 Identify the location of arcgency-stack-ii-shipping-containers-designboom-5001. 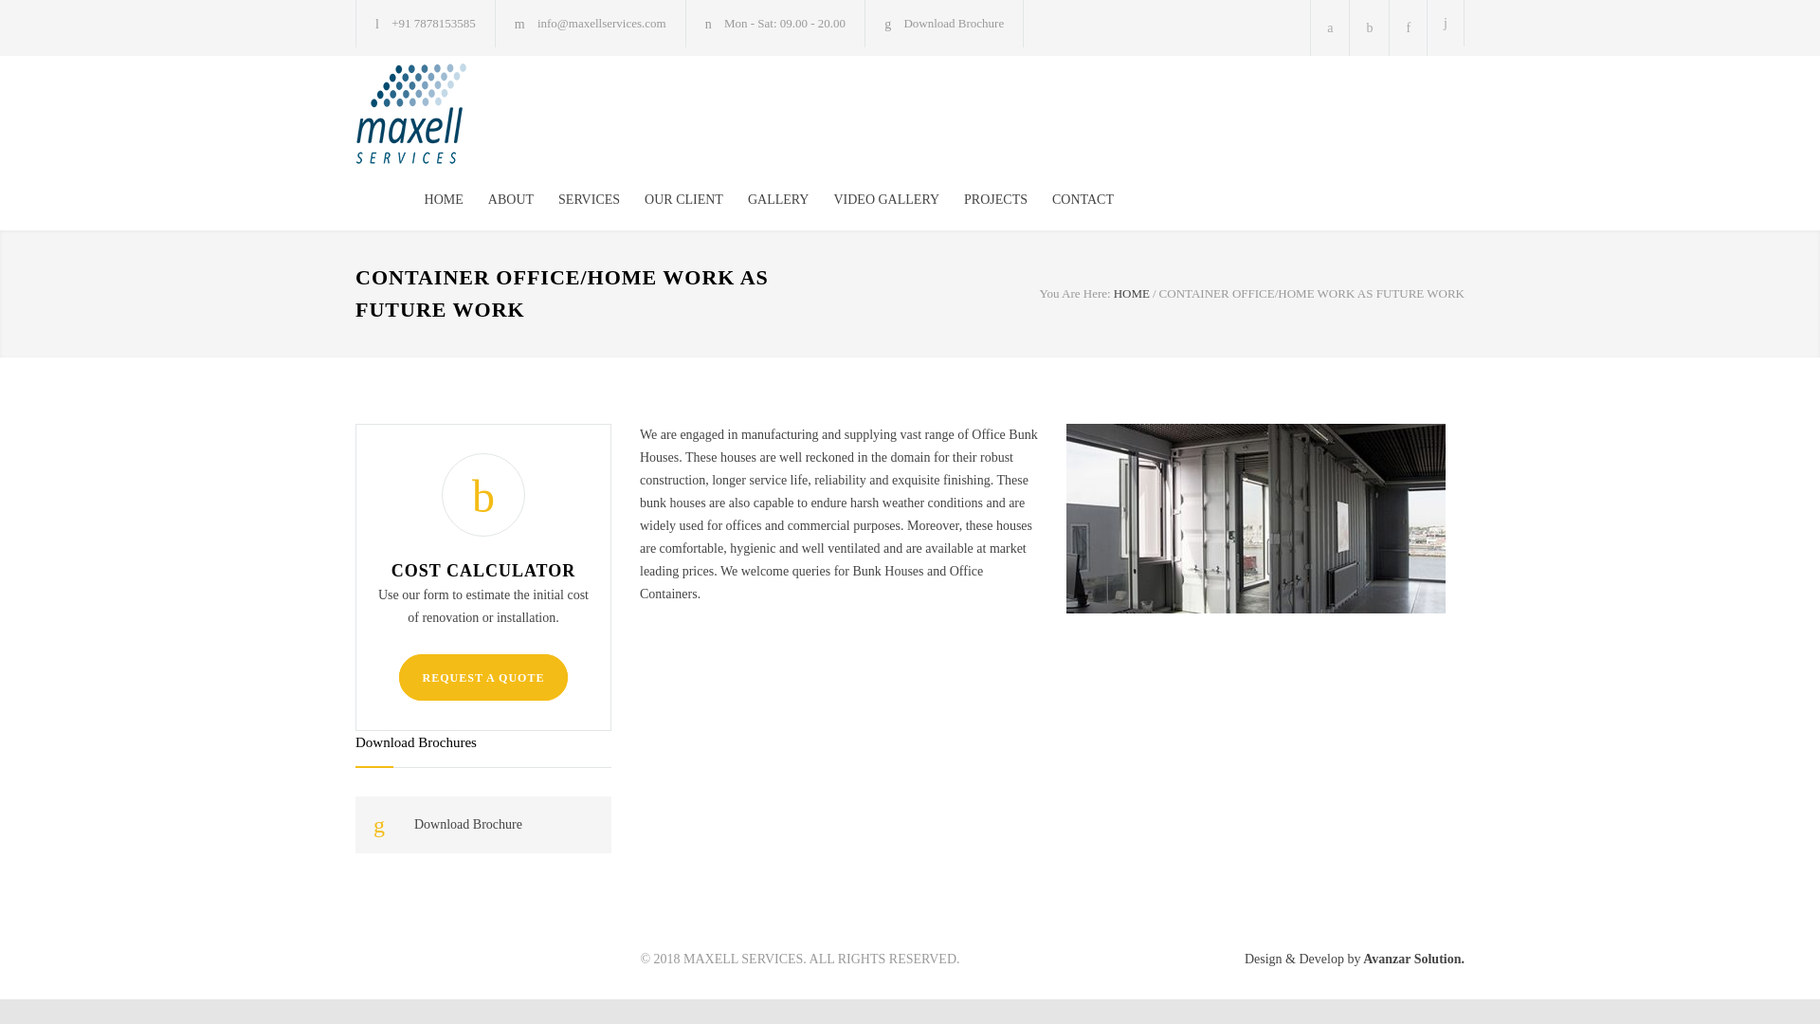
(1255, 518).